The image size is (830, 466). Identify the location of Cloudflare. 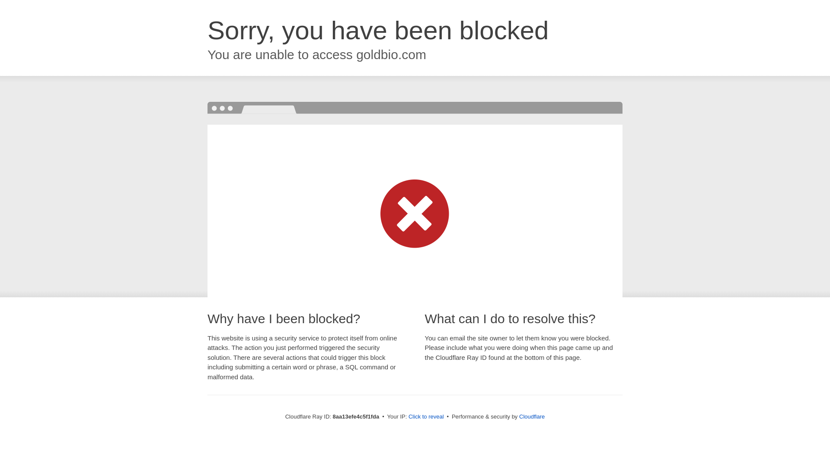
(532, 416).